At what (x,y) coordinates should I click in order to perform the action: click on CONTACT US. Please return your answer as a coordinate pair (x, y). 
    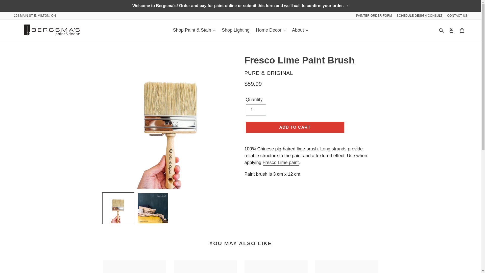
    Looking at the image, I should click on (455, 16).